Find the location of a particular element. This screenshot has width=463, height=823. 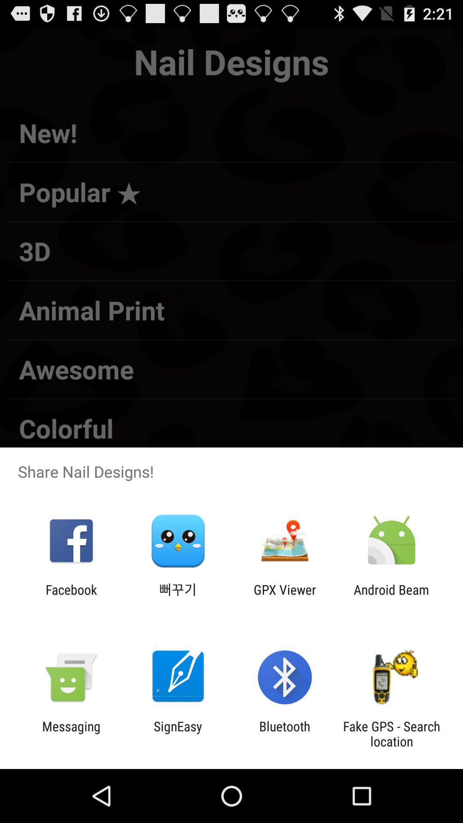

choose the fake gps search item is located at coordinates (391, 734).